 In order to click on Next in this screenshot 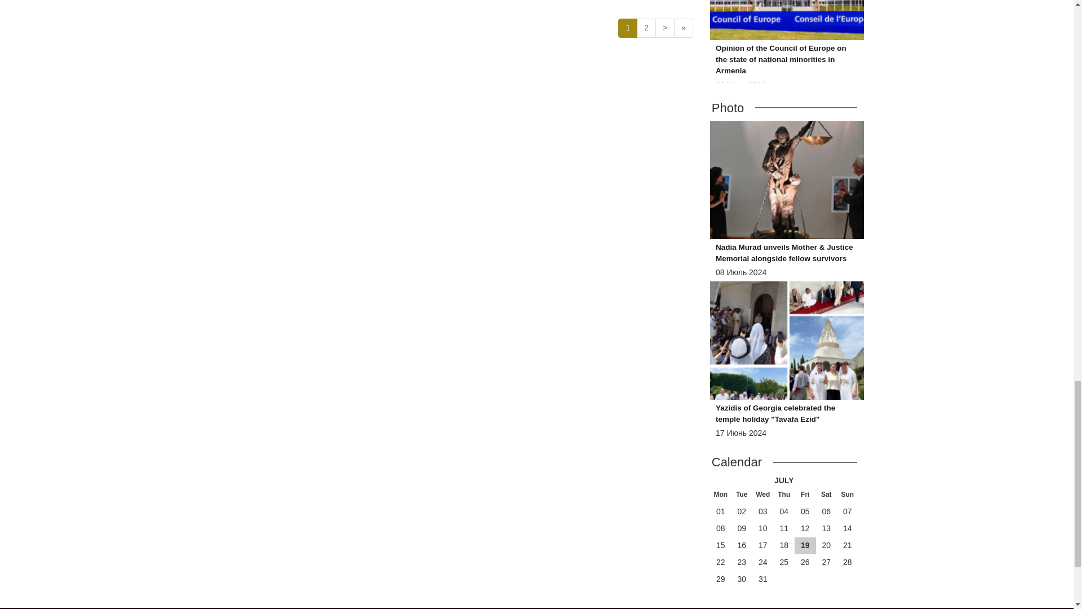, I will do `click(665, 28)`.